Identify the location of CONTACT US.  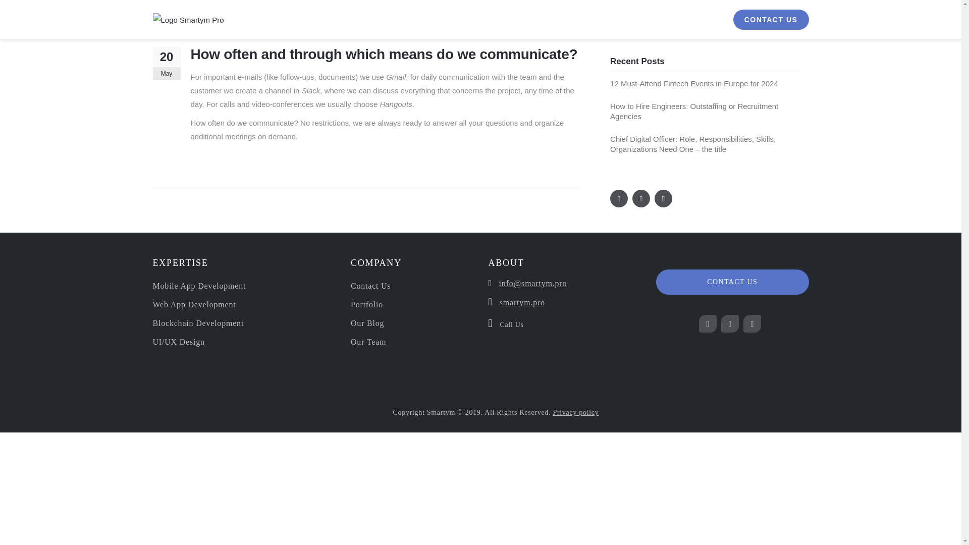
(770, 20).